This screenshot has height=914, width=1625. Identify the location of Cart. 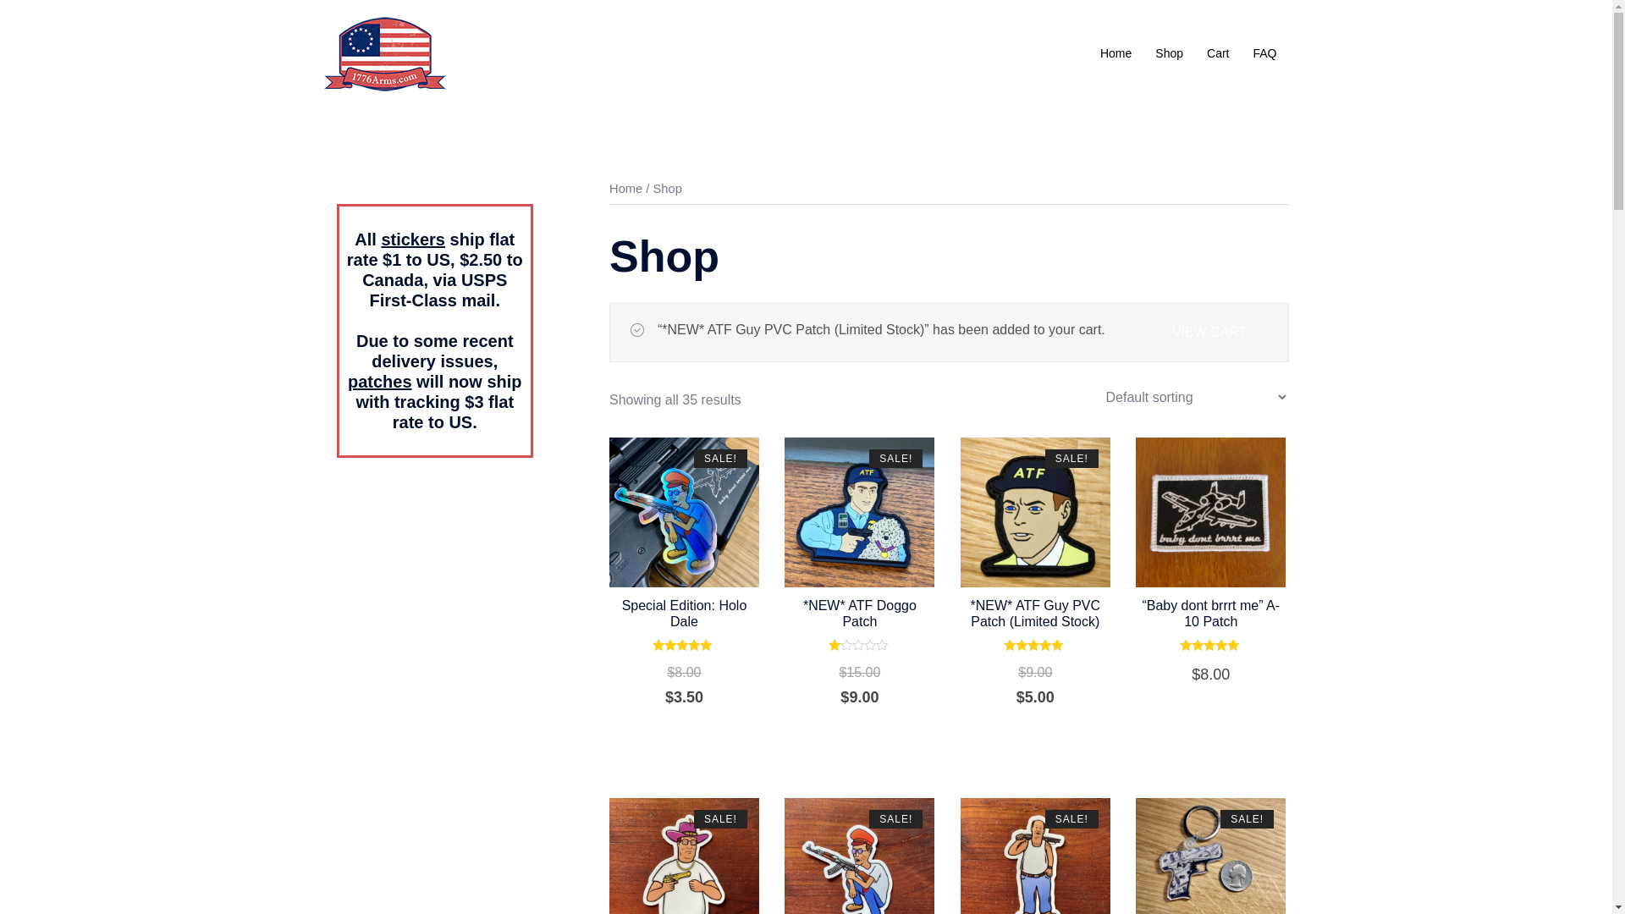
(1218, 54).